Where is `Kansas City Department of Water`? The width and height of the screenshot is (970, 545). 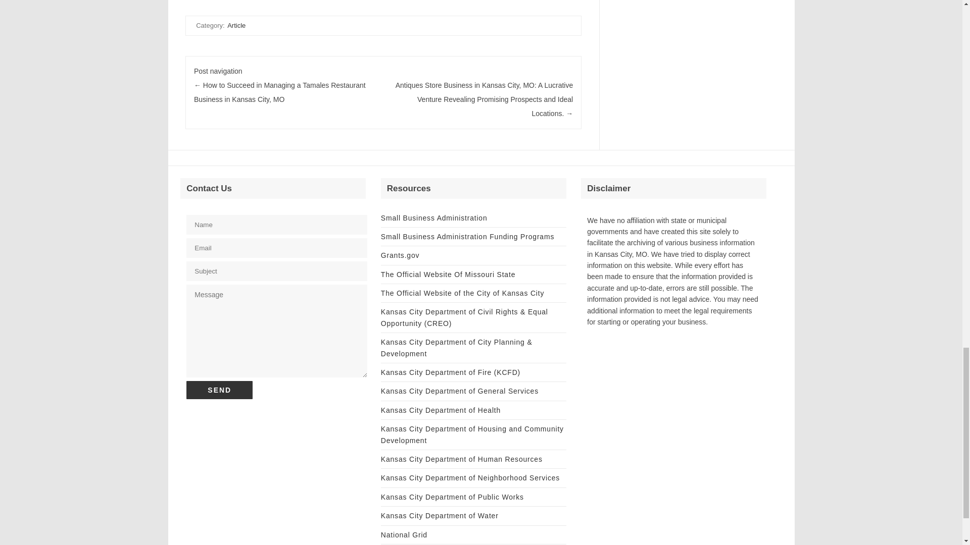
Kansas City Department of Water is located at coordinates (440, 516).